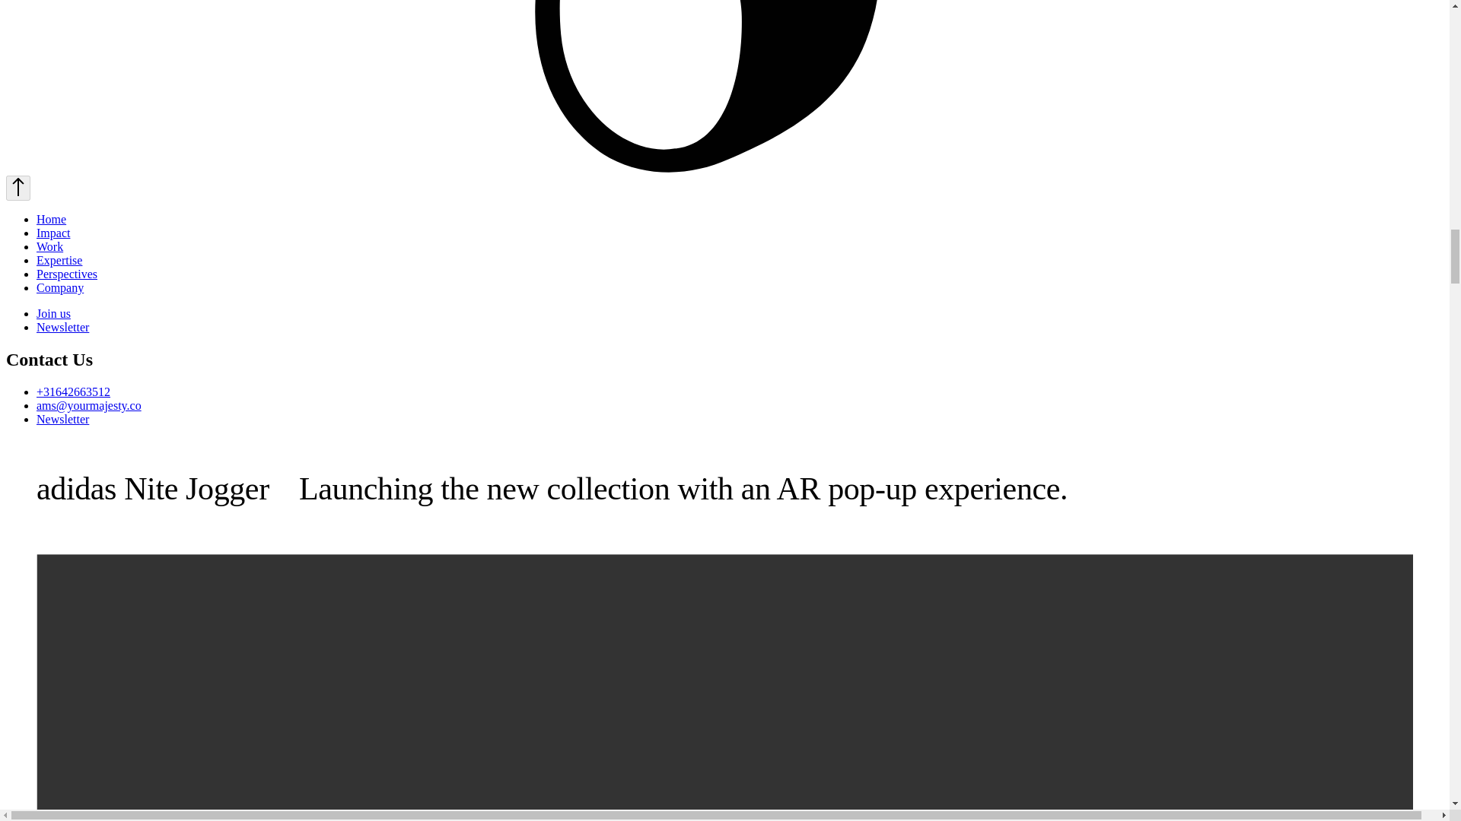 The width and height of the screenshot is (1461, 821). What do you see at coordinates (62, 420) in the screenshot?
I see `Newsletter` at bounding box center [62, 420].